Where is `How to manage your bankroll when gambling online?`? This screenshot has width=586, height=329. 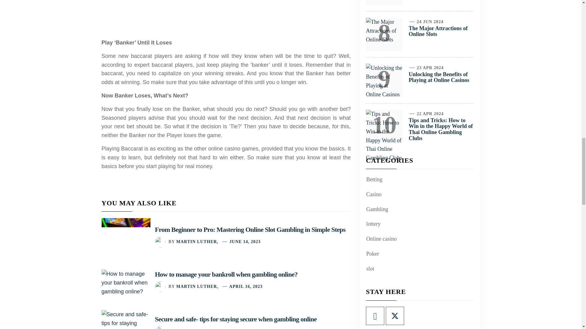
How to manage your bankroll when gambling online? is located at coordinates (226, 274).